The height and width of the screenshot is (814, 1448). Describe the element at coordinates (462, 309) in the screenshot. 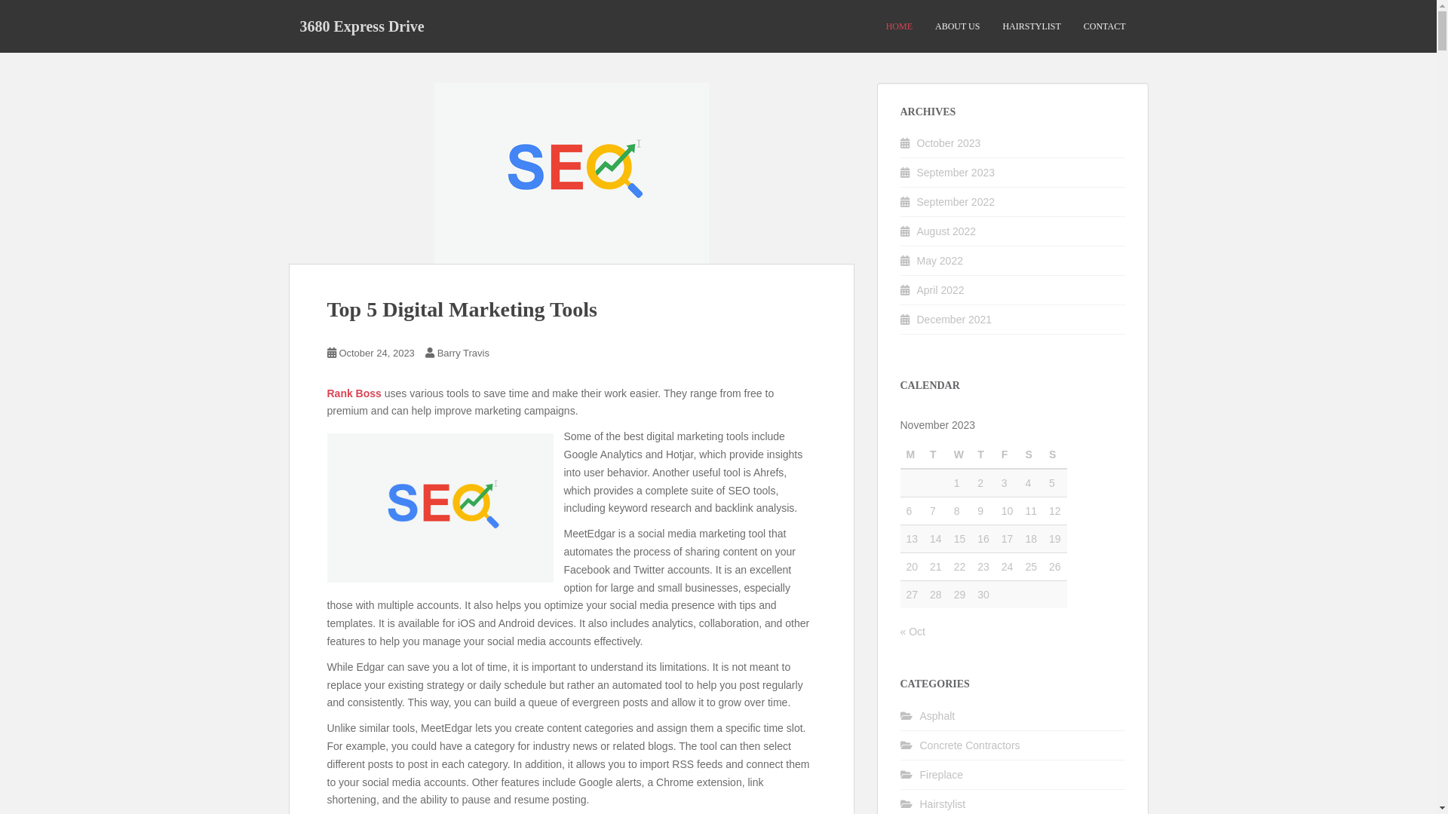

I see `Top 5 Digital Marketing Tools` at that location.